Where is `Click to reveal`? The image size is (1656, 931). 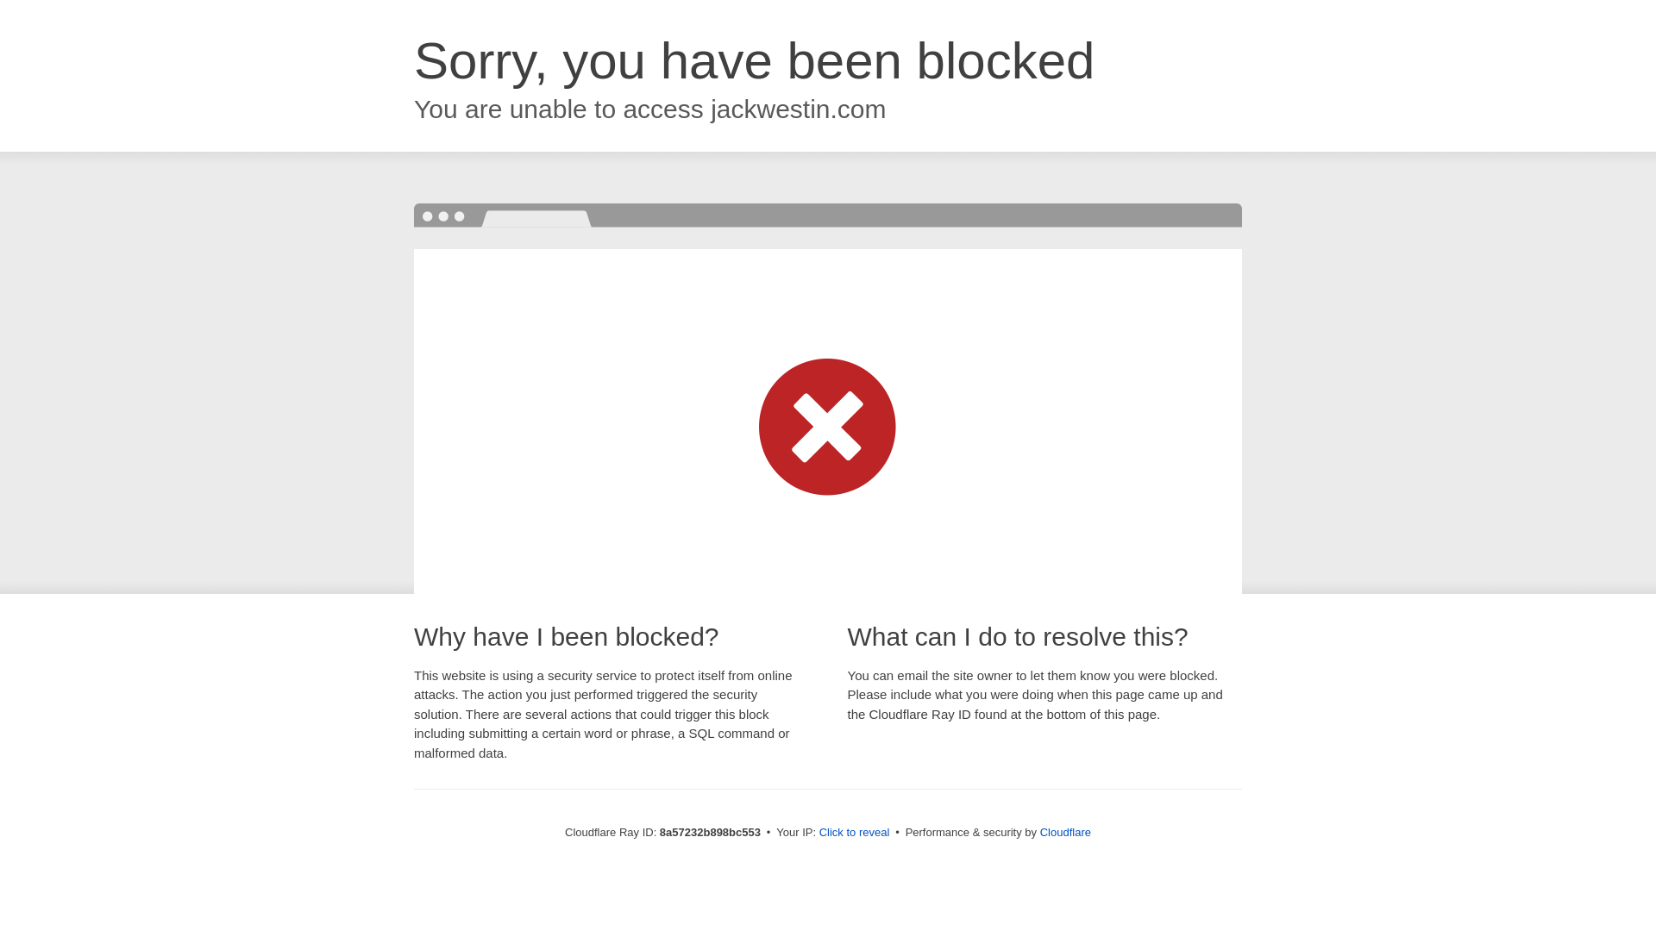 Click to reveal is located at coordinates (855, 833).